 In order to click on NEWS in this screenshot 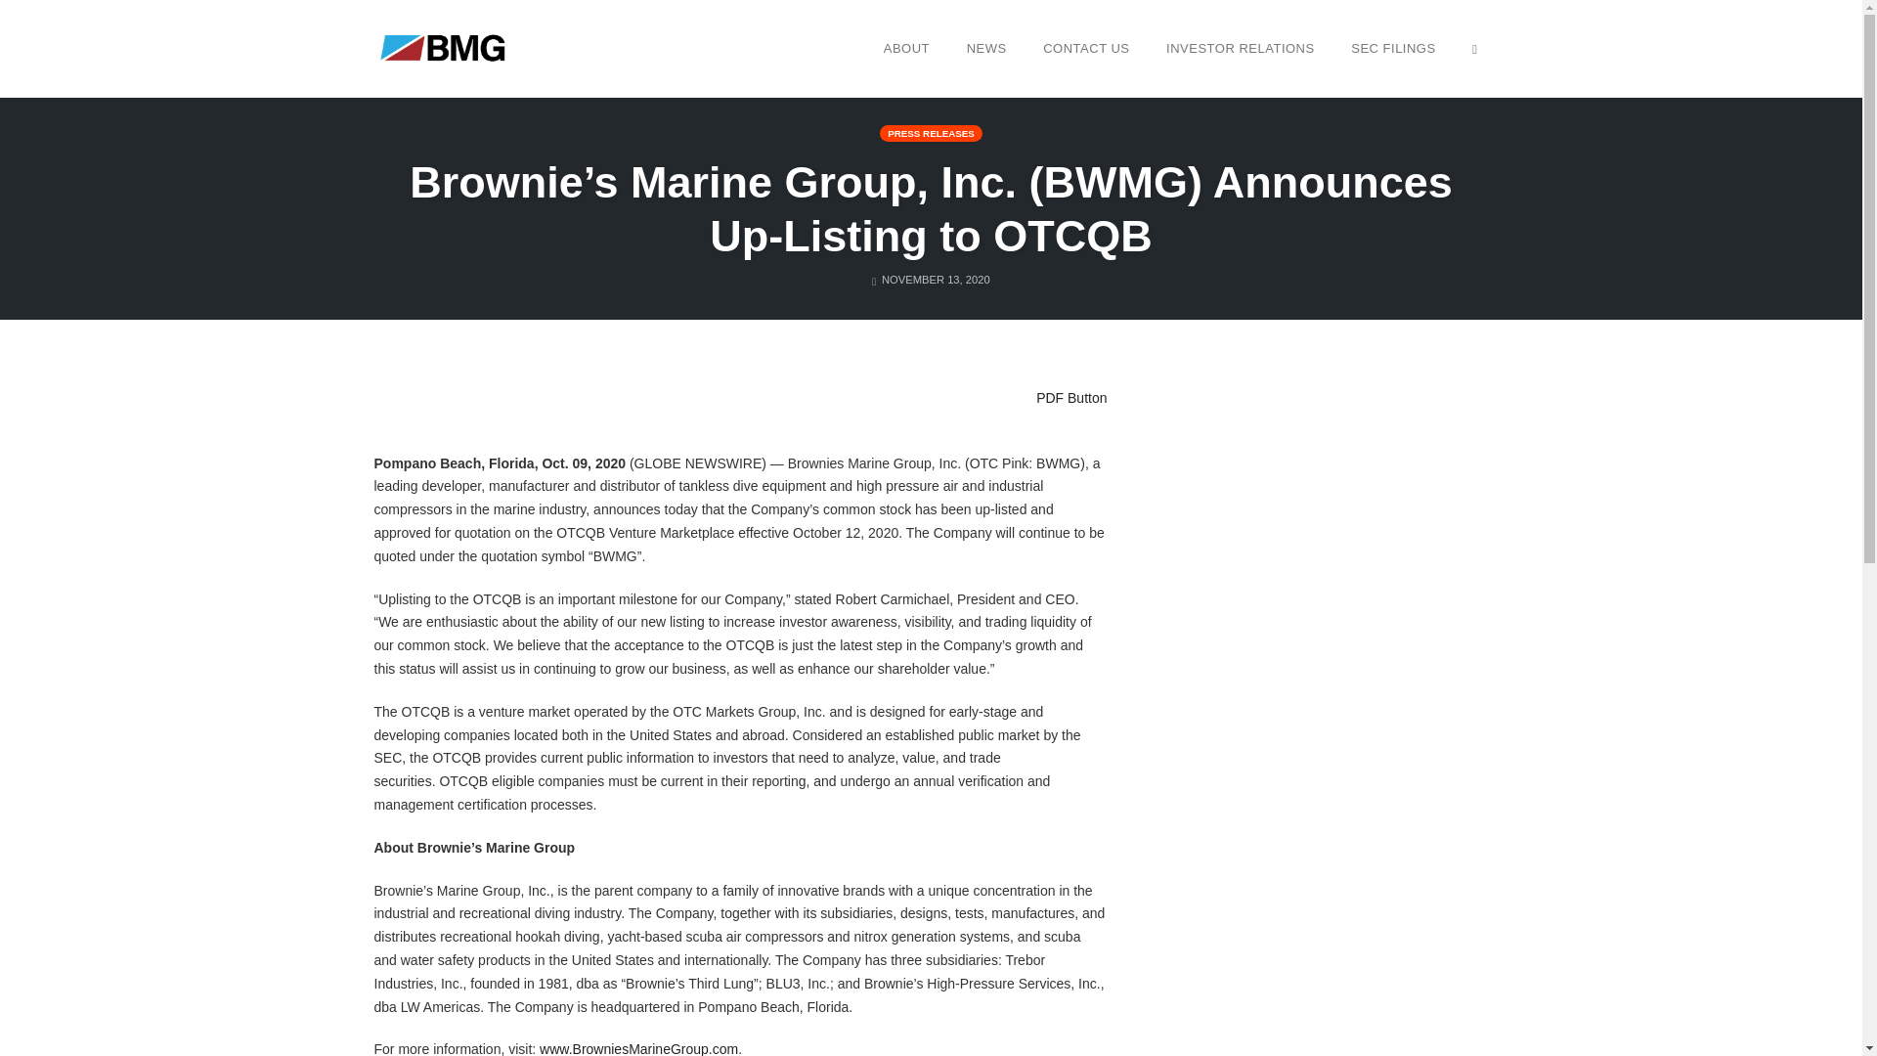, I will do `click(985, 48)`.